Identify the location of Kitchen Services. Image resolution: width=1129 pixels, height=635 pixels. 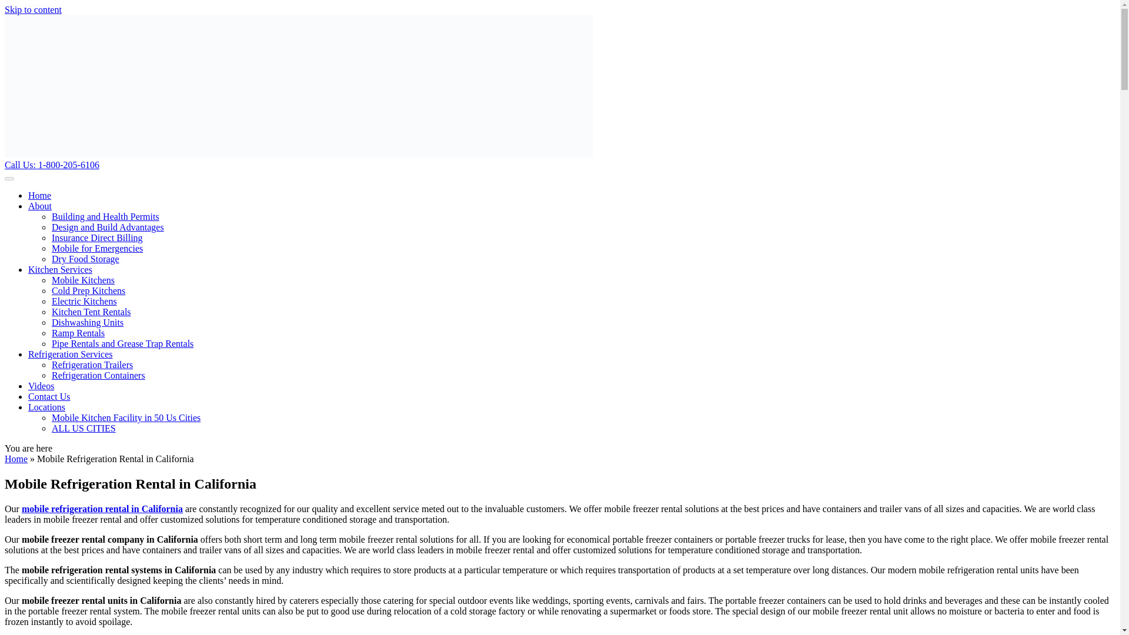
(60, 269).